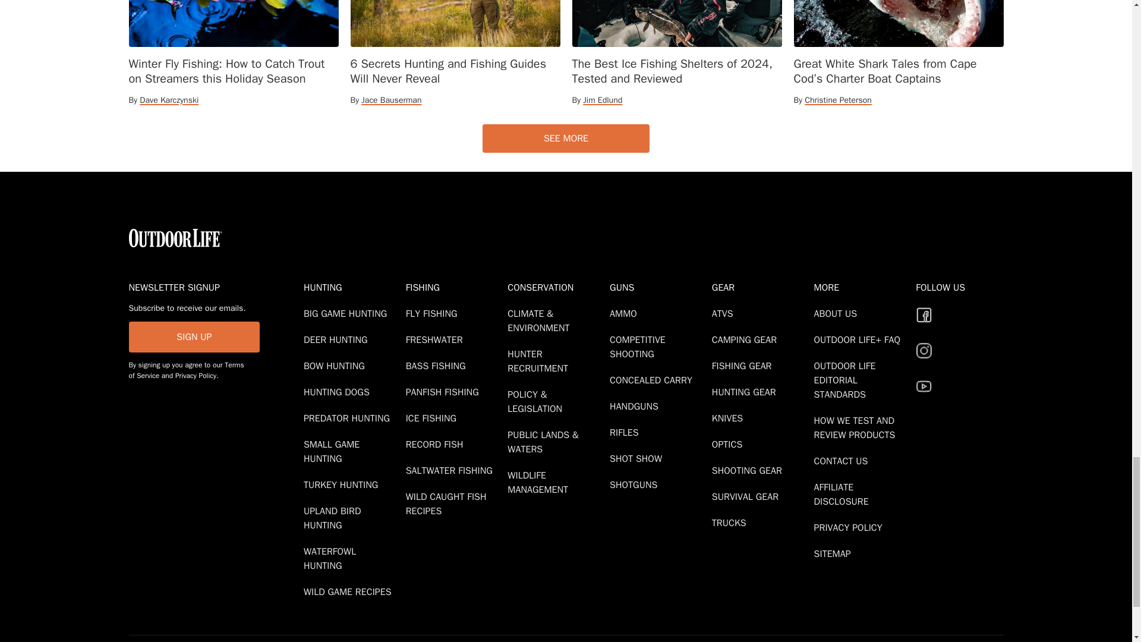 The width and height of the screenshot is (1141, 642). I want to click on Deer Hunting, so click(338, 340).